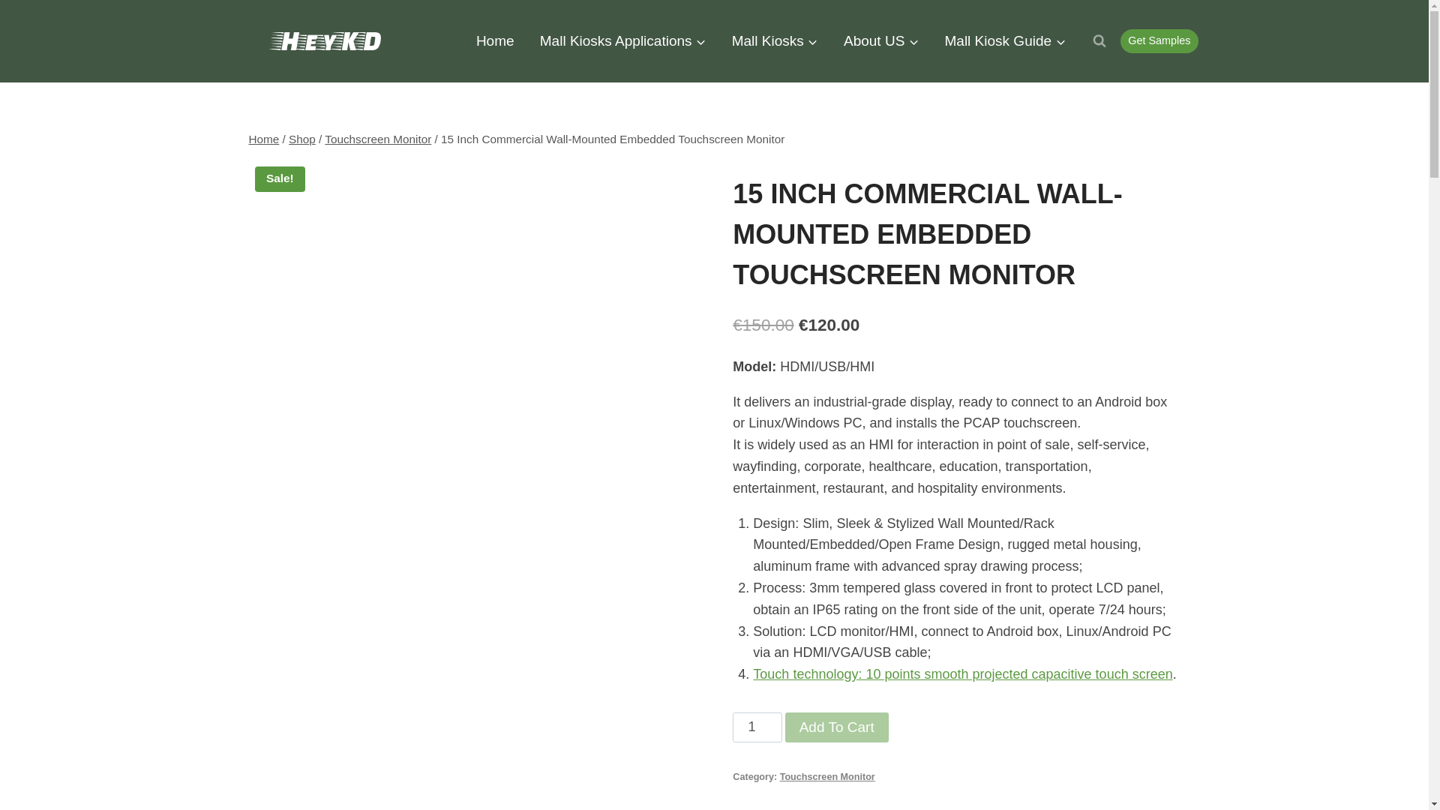 This screenshot has height=810, width=1440. Describe the element at coordinates (495, 40) in the screenshot. I see `Home` at that location.